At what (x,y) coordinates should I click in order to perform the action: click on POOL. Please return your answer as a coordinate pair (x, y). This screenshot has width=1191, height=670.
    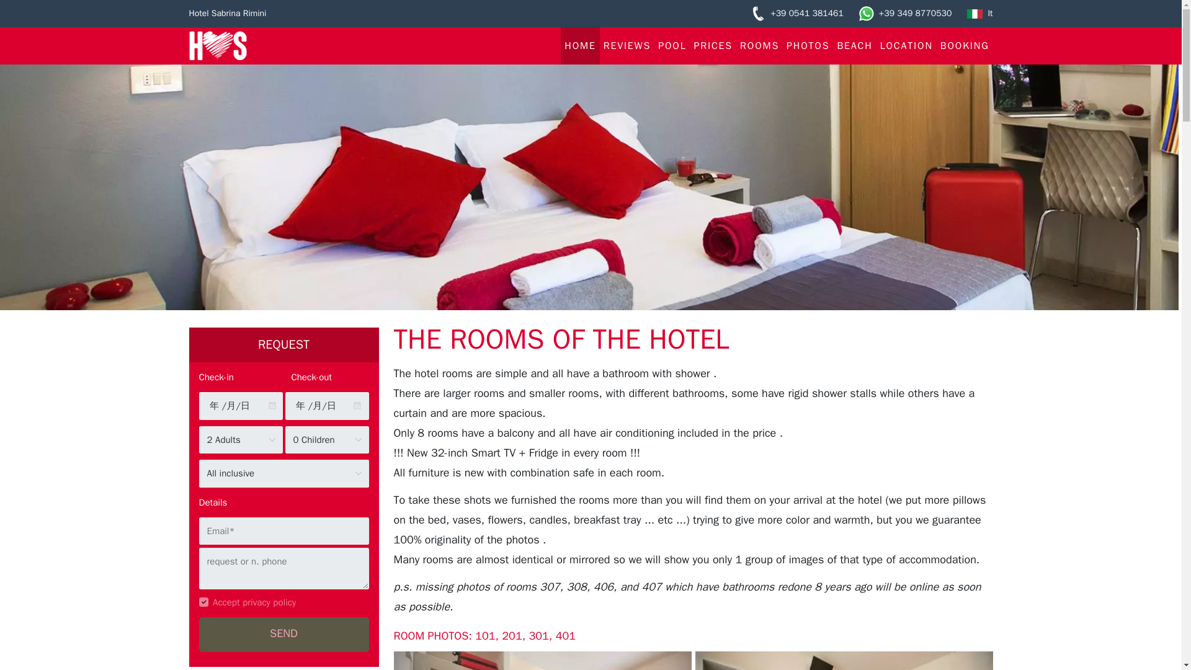
    Looking at the image, I should click on (671, 46).